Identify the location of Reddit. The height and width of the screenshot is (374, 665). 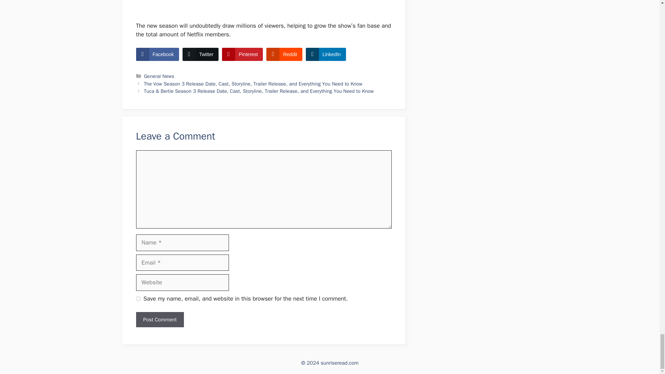
(284, 54).